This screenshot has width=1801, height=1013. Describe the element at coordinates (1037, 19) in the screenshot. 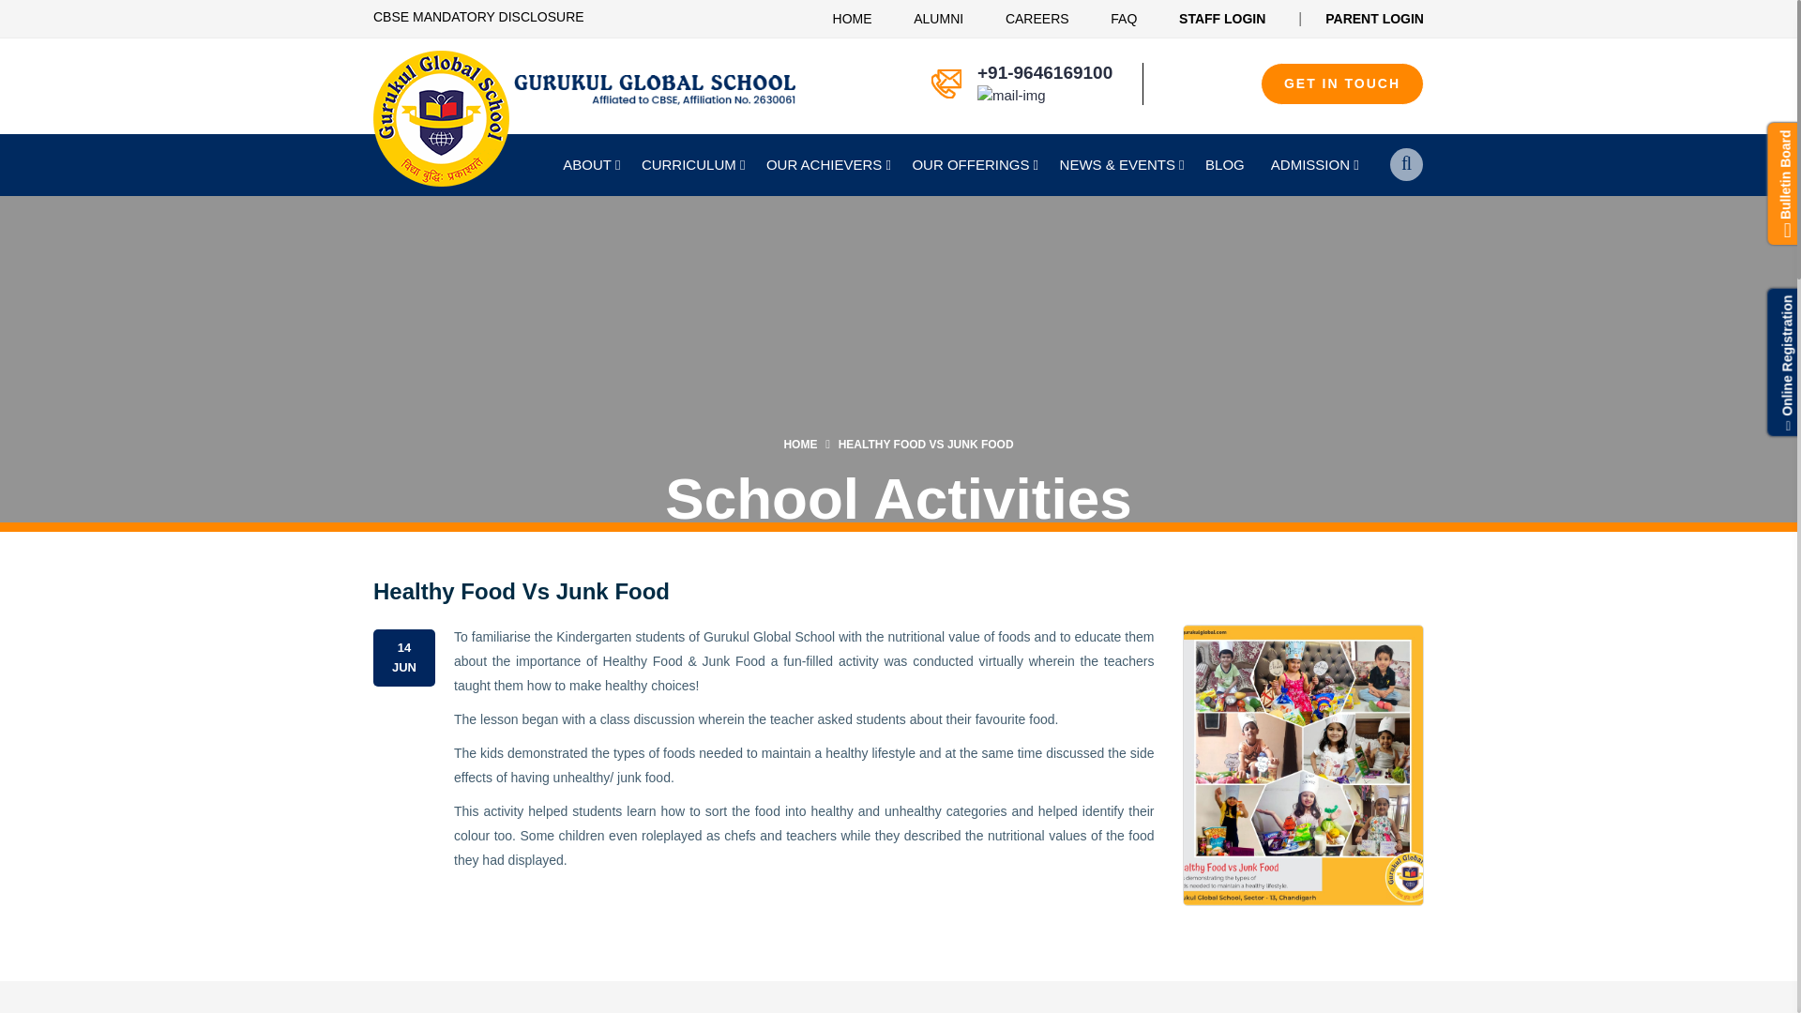

I see `CAREERS` at that location.